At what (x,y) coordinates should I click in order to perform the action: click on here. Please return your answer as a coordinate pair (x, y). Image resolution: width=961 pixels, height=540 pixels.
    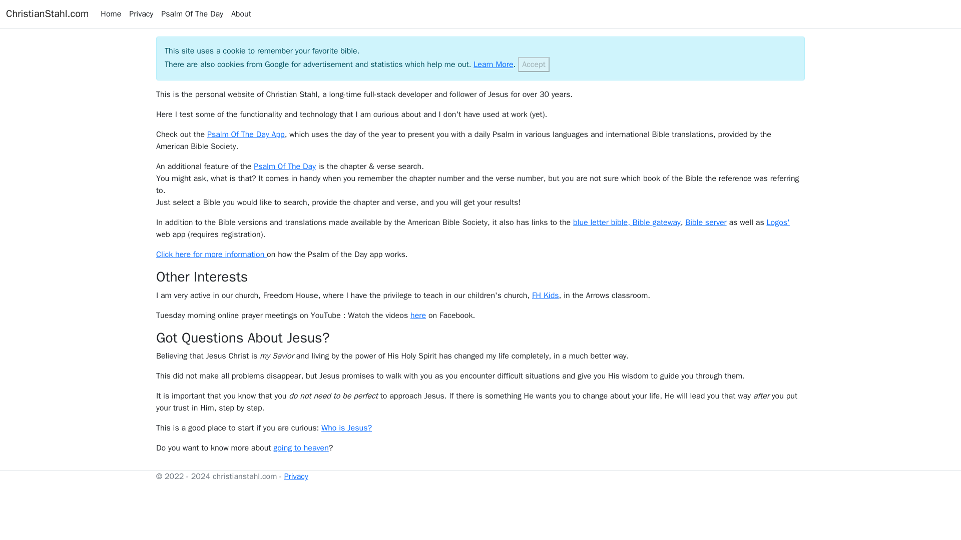
    Looking at the image, I should click on (417, 315).